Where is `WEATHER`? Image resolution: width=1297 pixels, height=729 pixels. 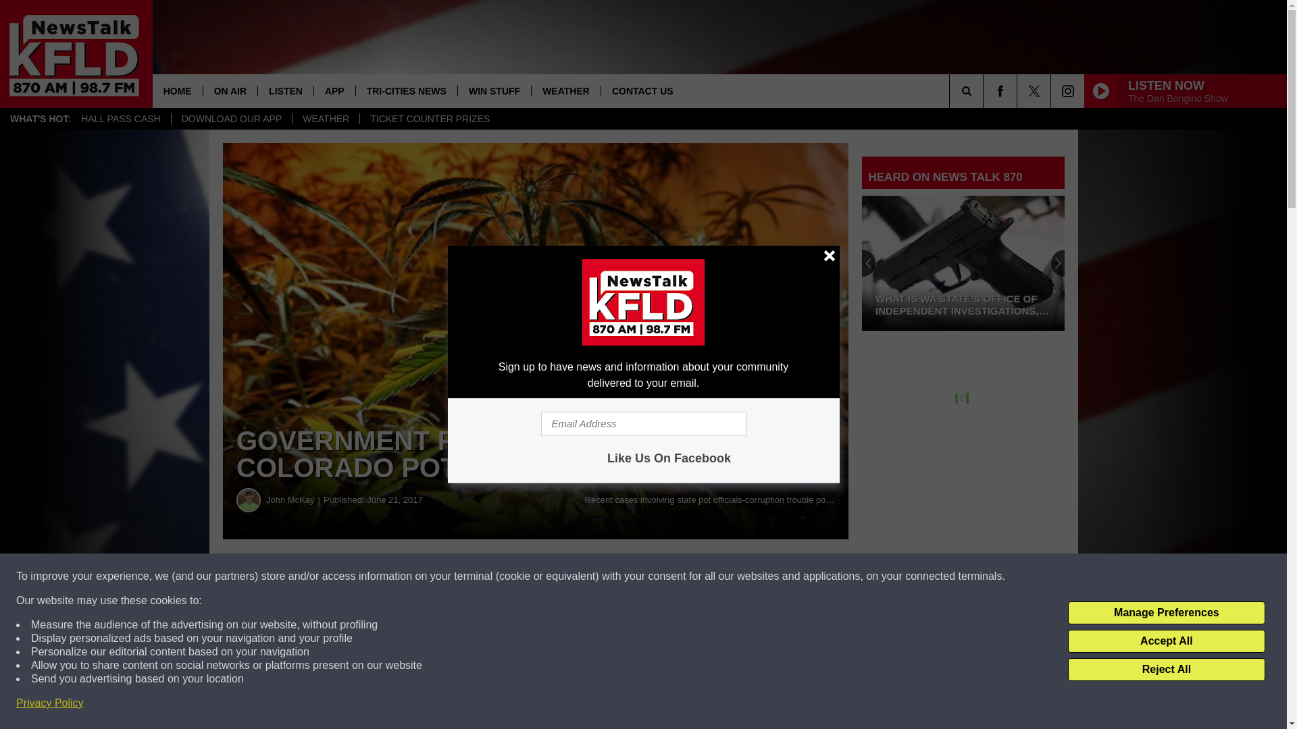 WEATHER is located at coordinates (565, 90).